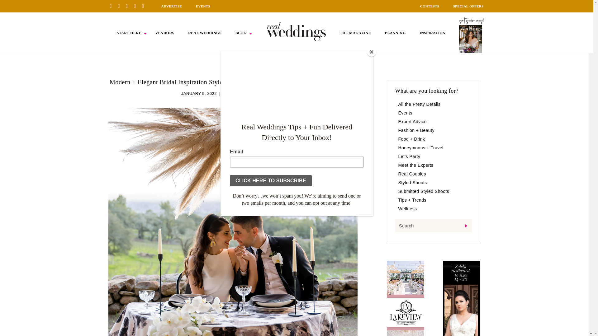  Describe the element at coordinates (254, 93) in the screenshot. I see `SUBMITTED STYLED SHOOTS` at that location.